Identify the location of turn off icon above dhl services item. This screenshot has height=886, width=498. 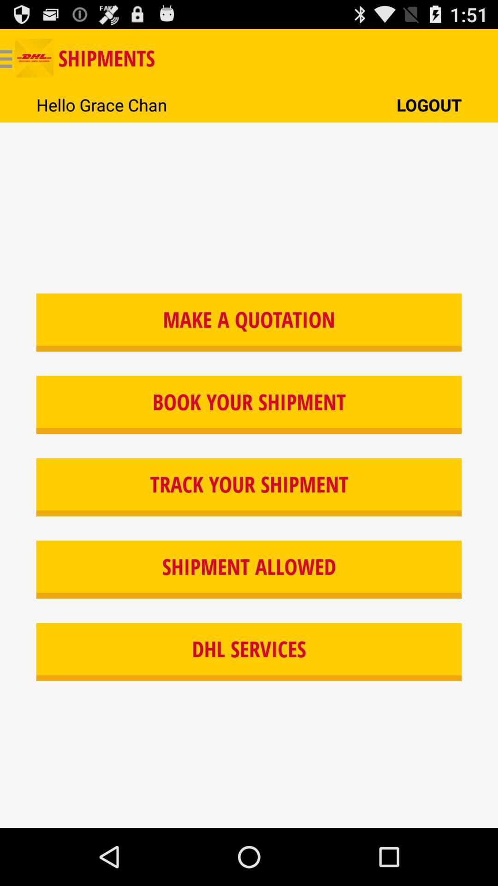
(249, 569).